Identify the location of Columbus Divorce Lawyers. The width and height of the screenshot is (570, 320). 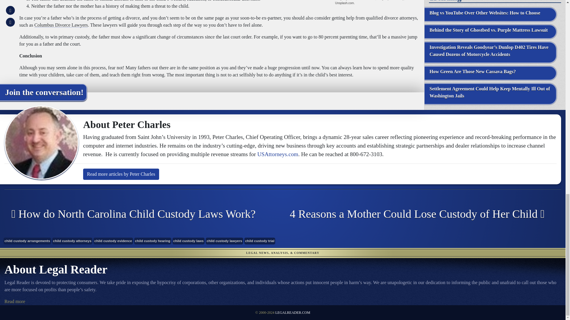
(61, 25).